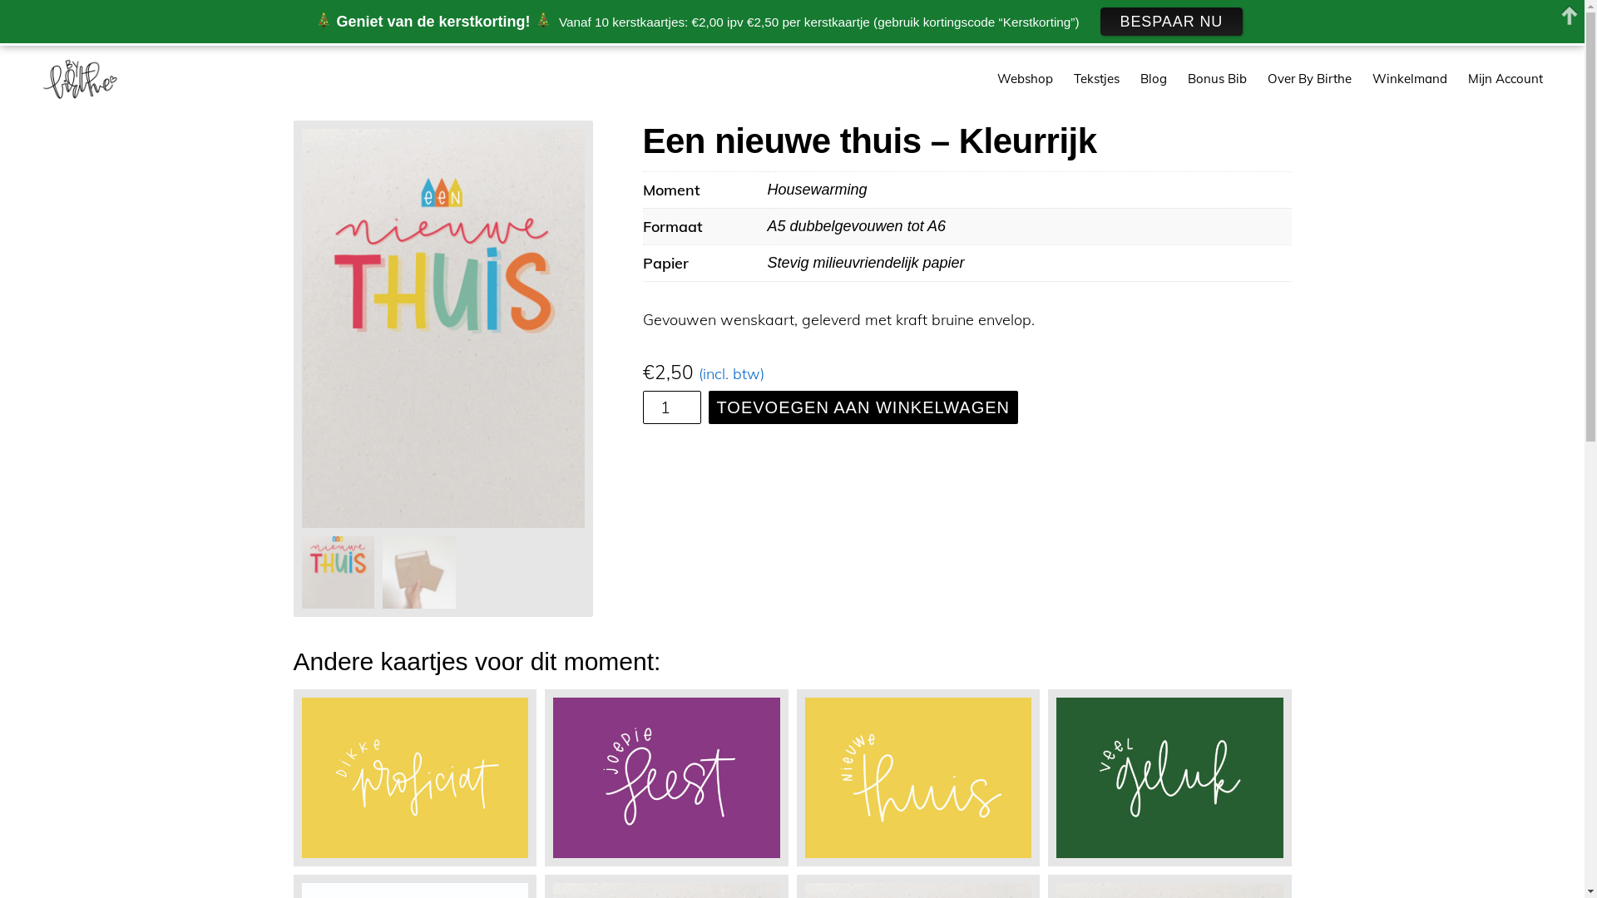 This screenshot has height=898, width=1597. What do you see at coordinates (1096, 78) in the screenshot?
I see `Tekstjes` at bounding box center [1096, 78].